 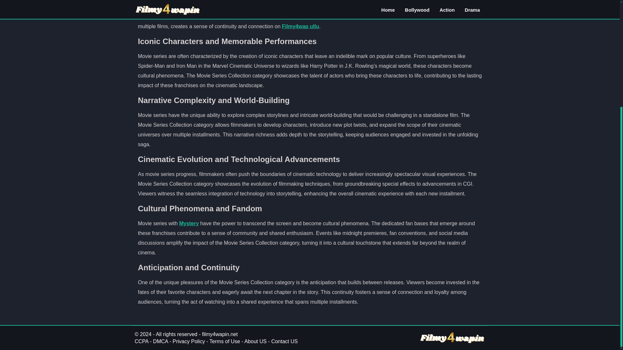 What do you see at coordinates (300, 26) in the screenshot?
I see `Filmy4wap ullu` at bounding box center [300, 26].